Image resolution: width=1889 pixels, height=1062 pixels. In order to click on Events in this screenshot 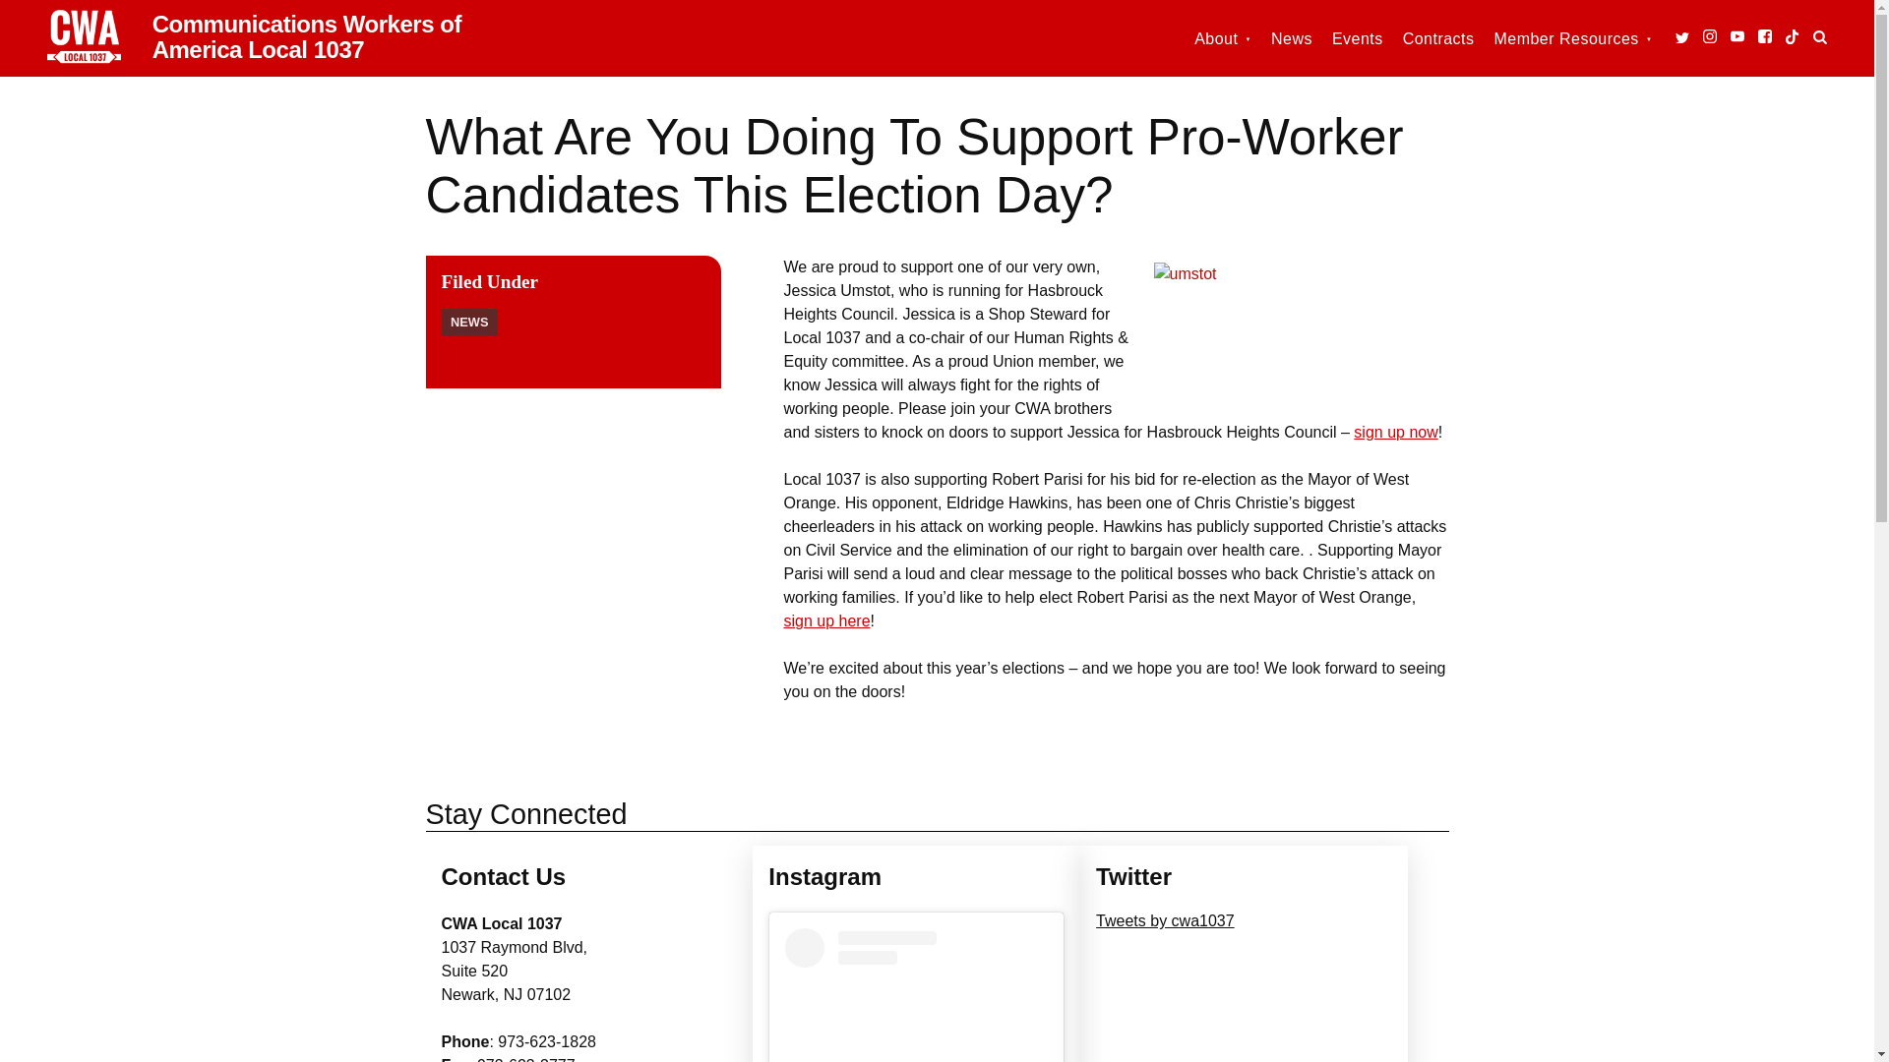, I will do `click(1358, 38)`.